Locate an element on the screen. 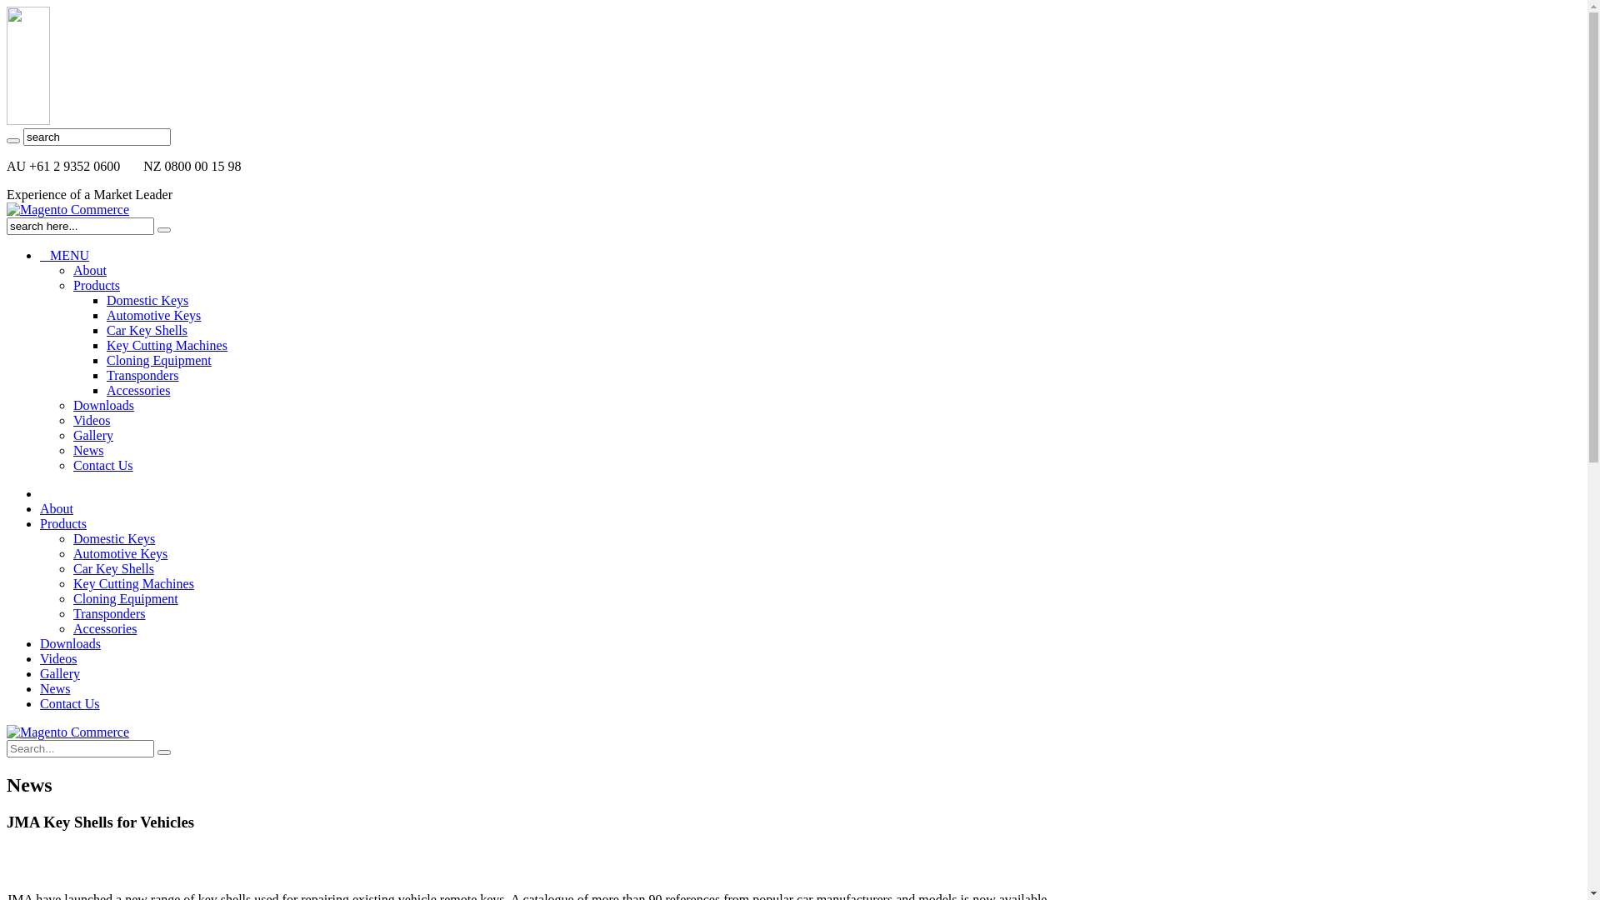  Key Cutting Machines is located at coordinates (133, 583).